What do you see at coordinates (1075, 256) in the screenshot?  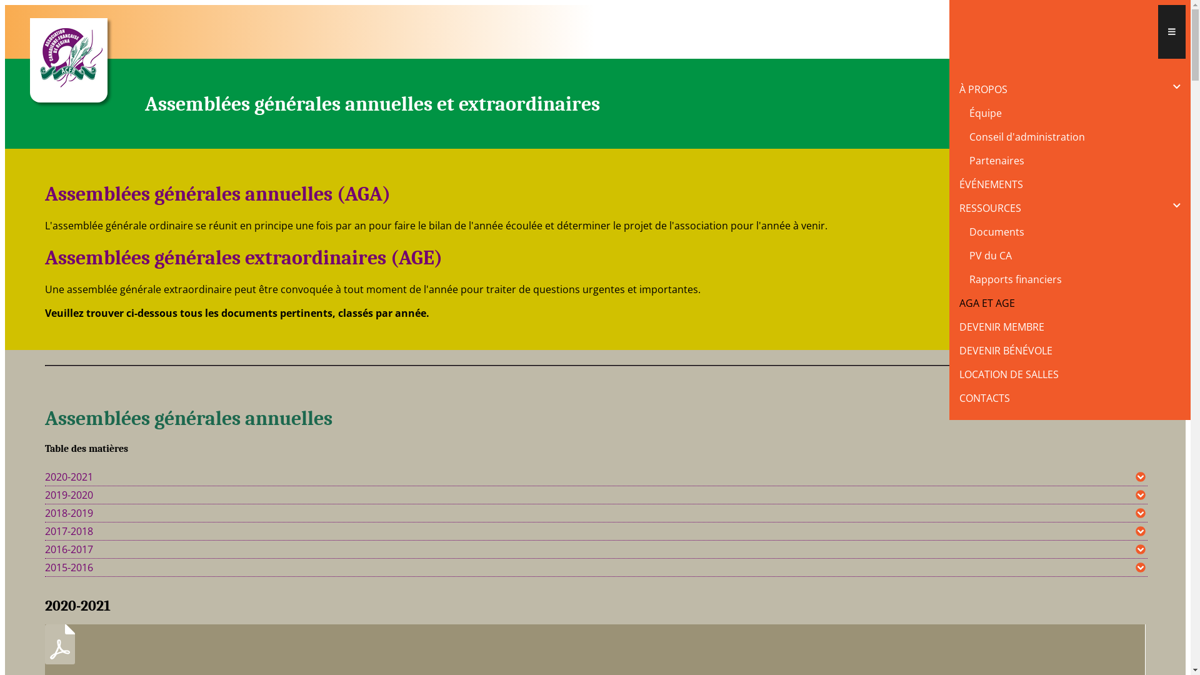 I see `PV du CA` at bounding box center [1075, 256].